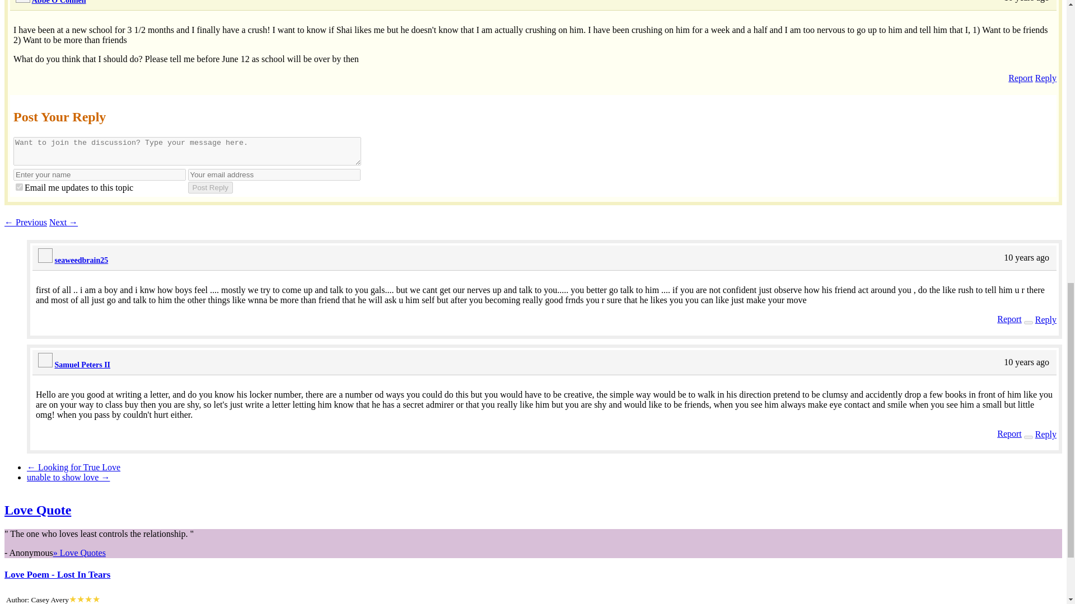  What do you see at coordinates (211, 187) in the screenshot?
I see `Post Reply` at bounding box center [211, 187].